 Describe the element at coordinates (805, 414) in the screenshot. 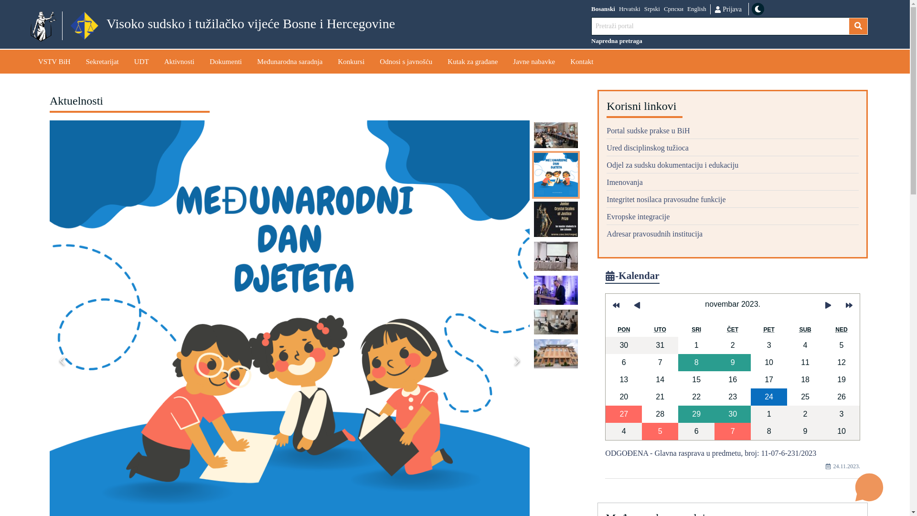

I see `2` at that location.